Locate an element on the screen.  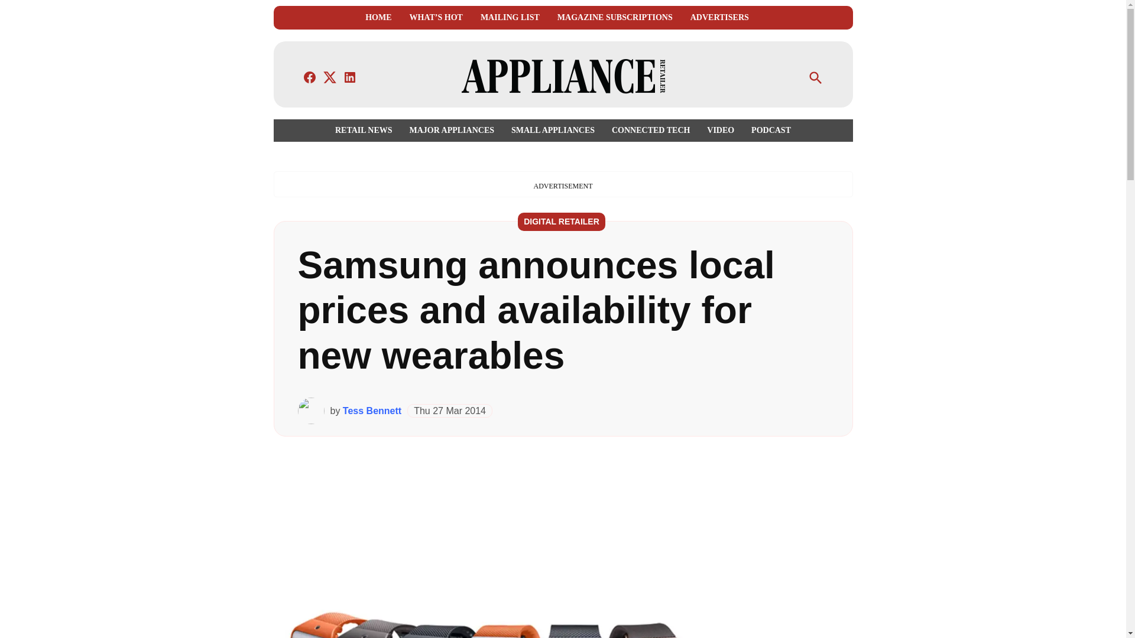
PODCAST is located at coordinates (768, 130).